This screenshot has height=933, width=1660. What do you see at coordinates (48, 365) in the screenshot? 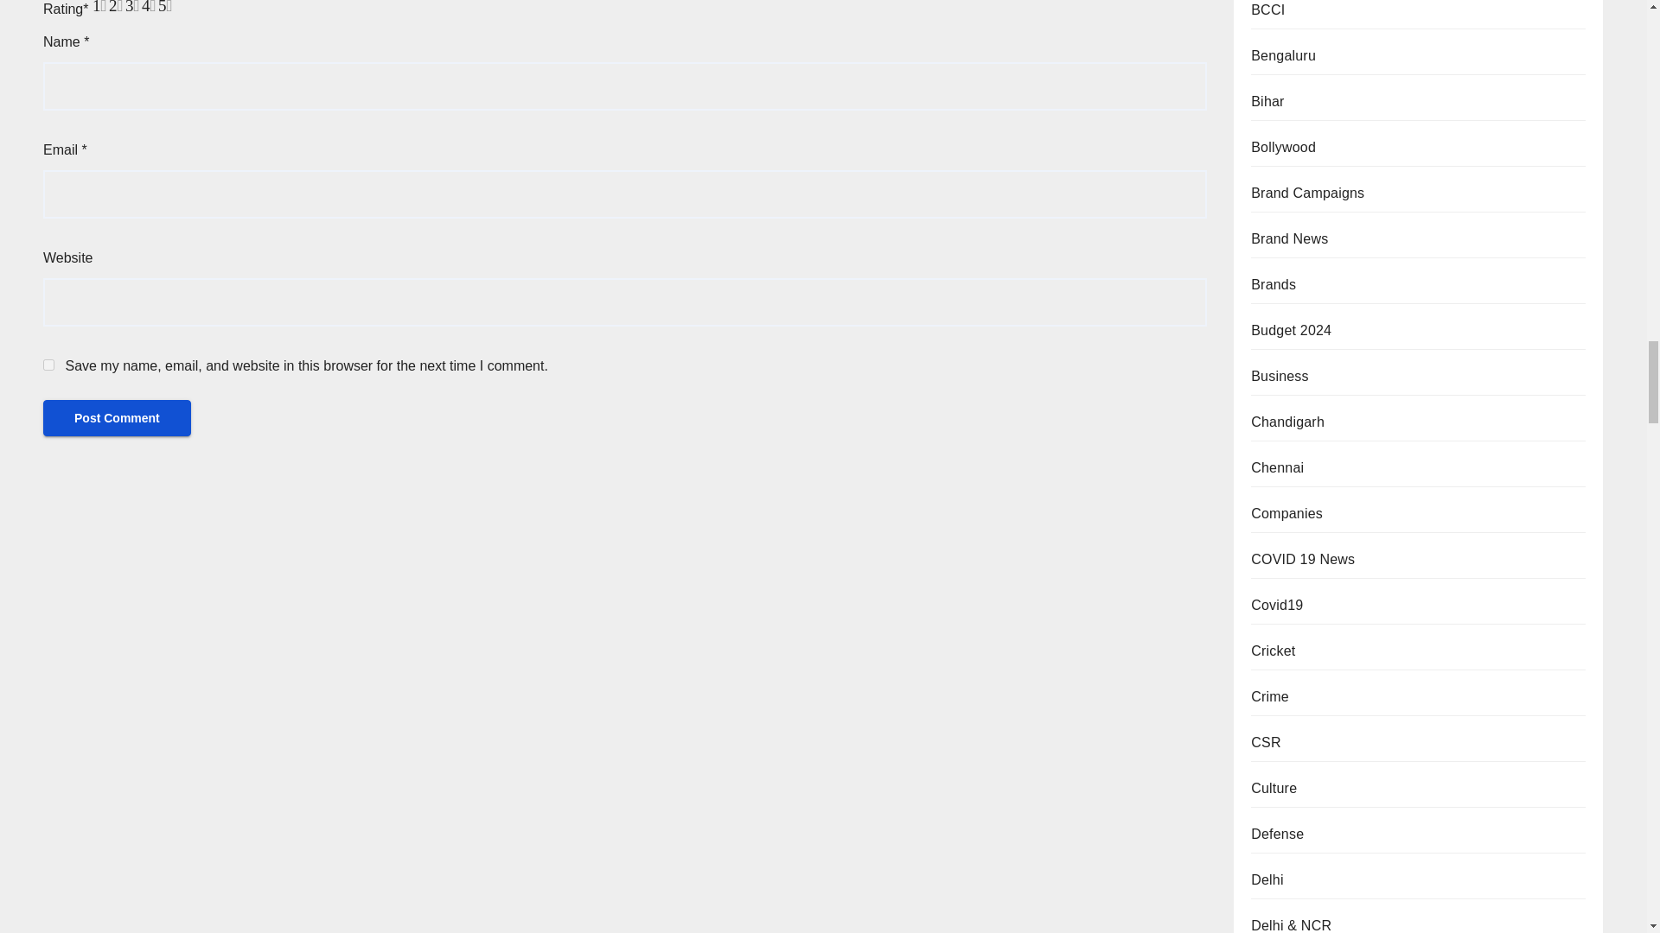
I see `yes` at bounding box center [48, 365].